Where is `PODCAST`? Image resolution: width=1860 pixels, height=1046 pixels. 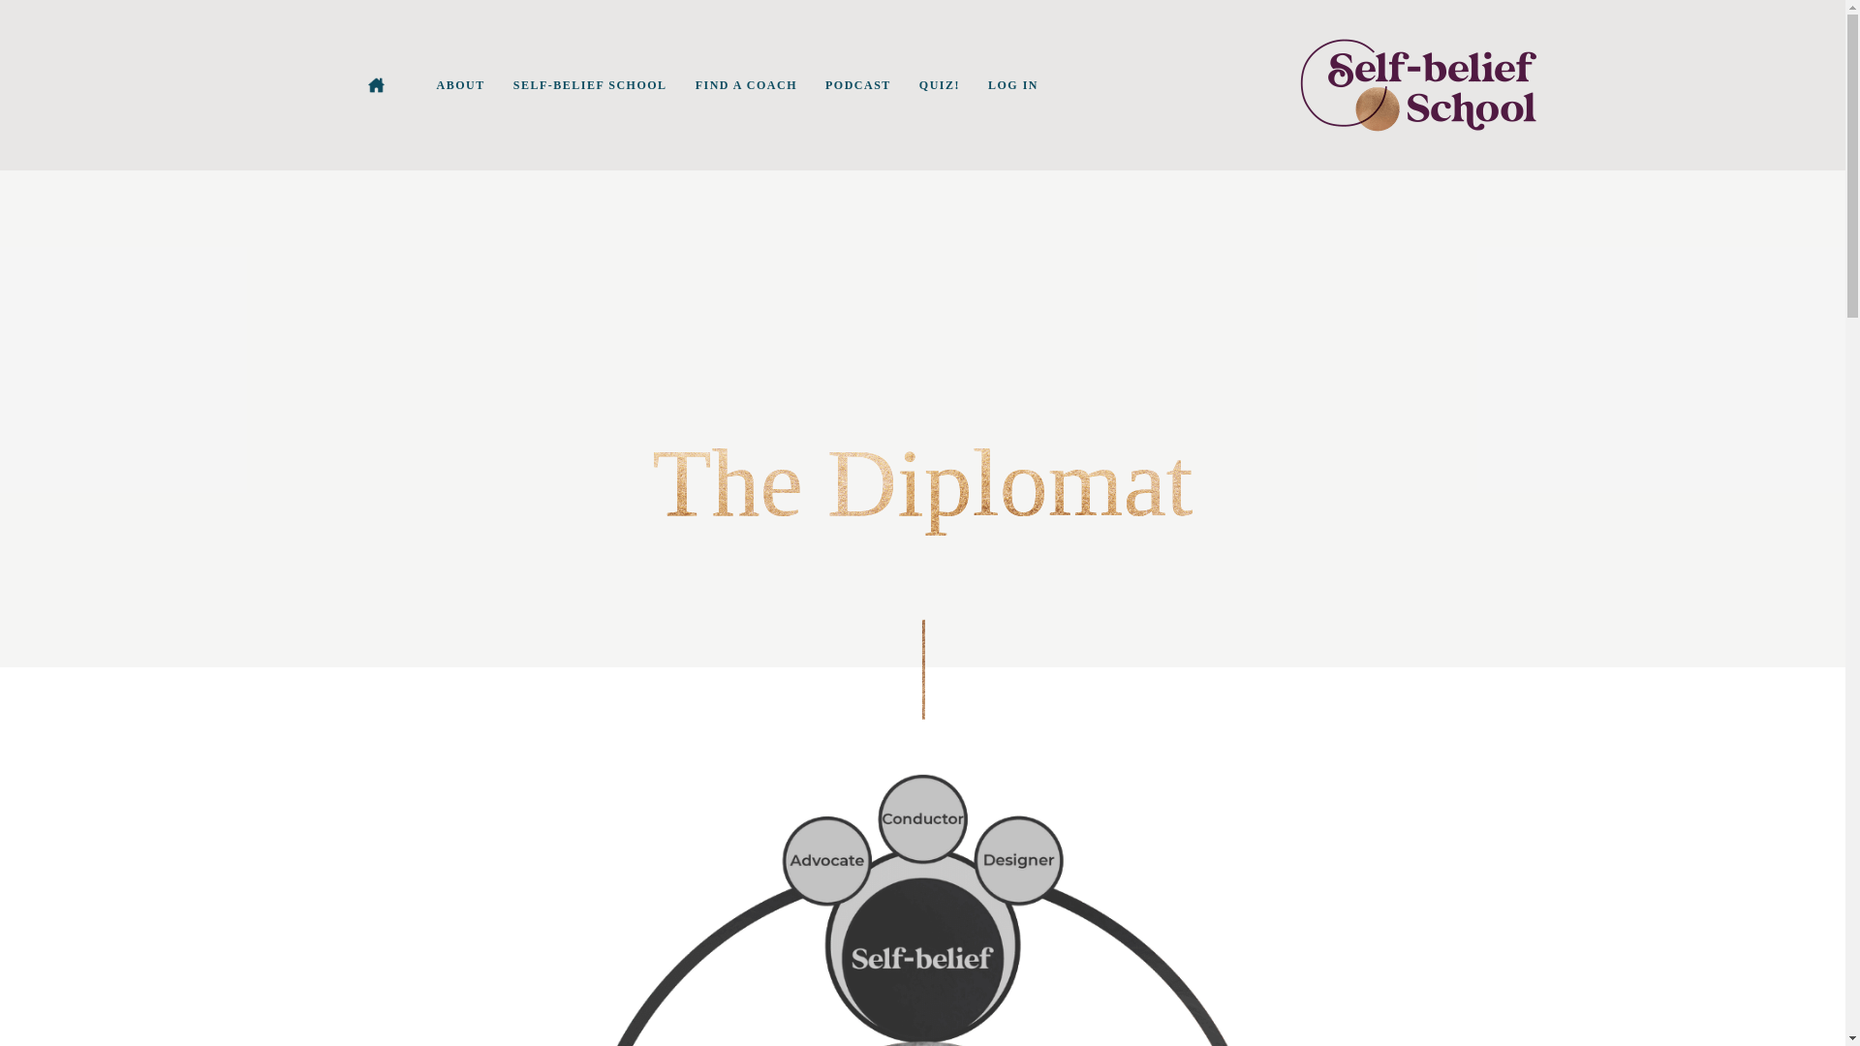 PODCAST is located at coordinates (857, 85).